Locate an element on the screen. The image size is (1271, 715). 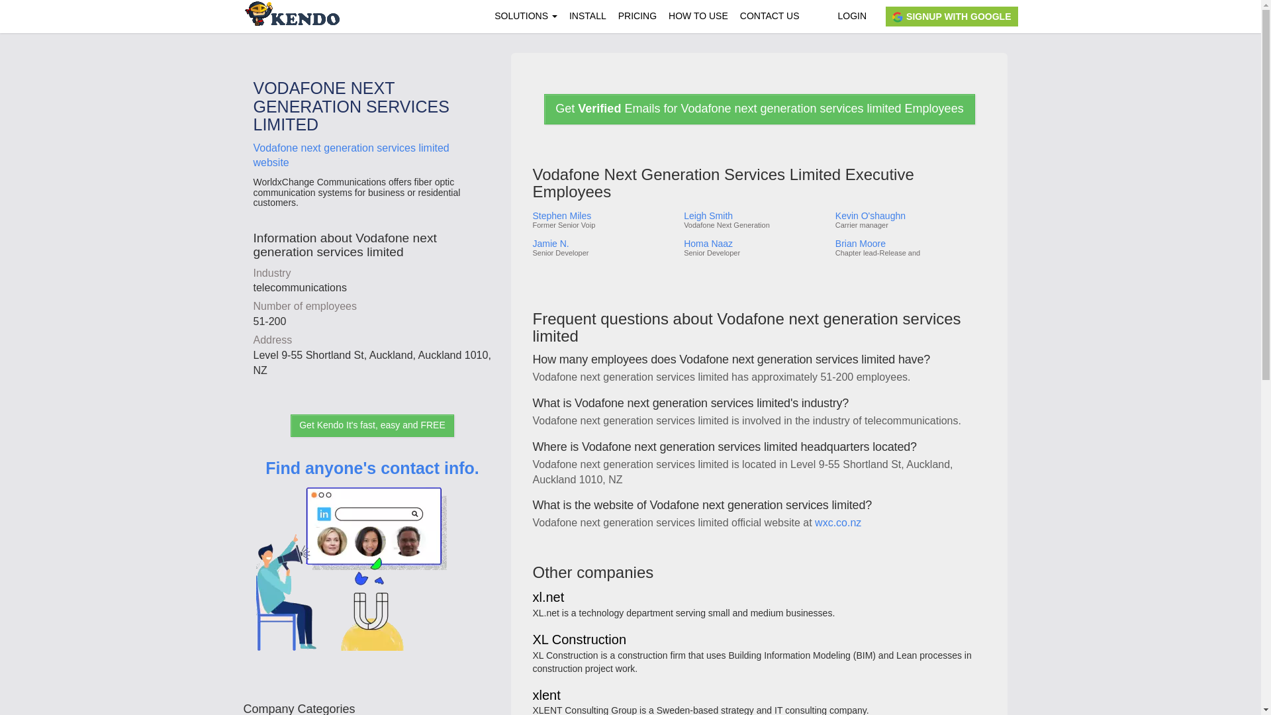
HOW TO USE is located at coordinates (698, 16).